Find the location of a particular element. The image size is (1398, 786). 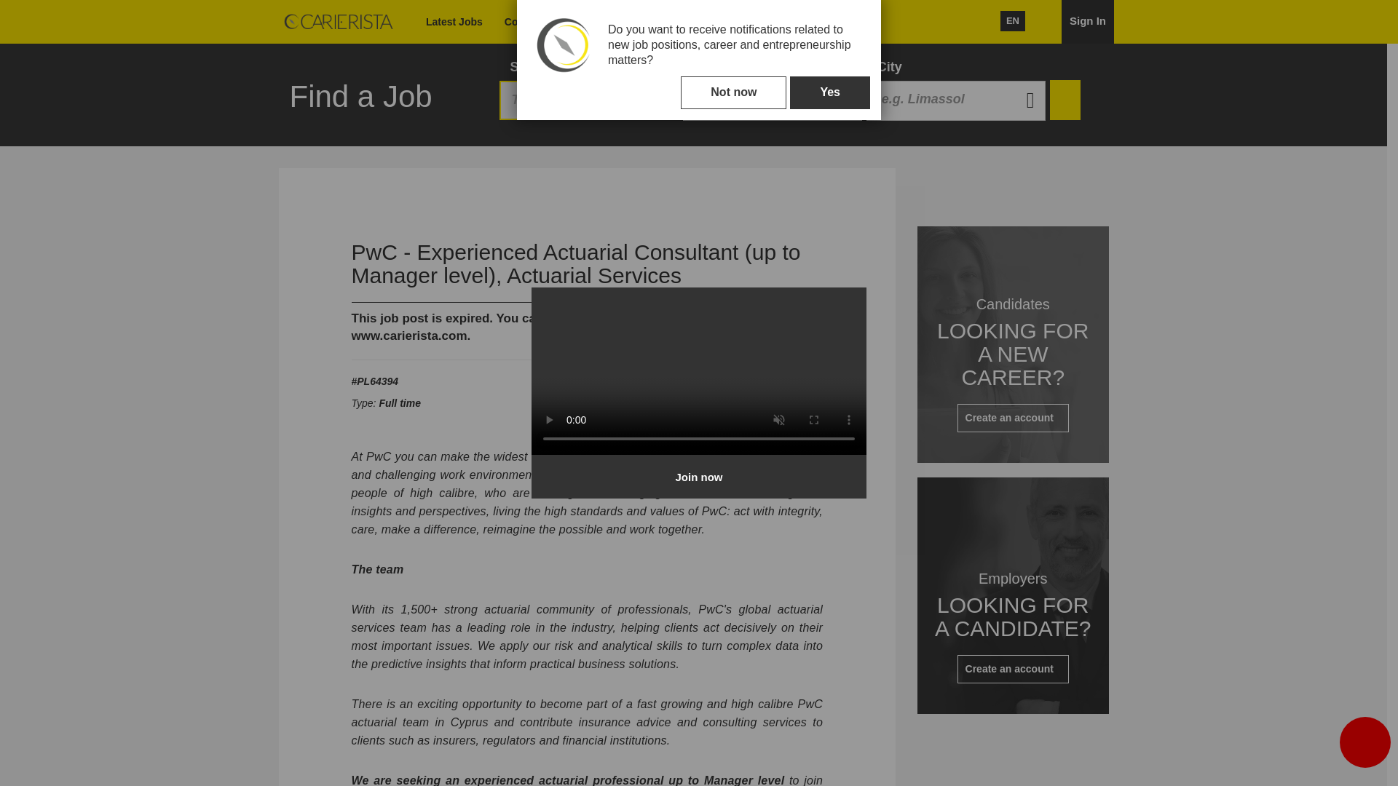

e.g. Limassol is located at coordinates (754, 22).